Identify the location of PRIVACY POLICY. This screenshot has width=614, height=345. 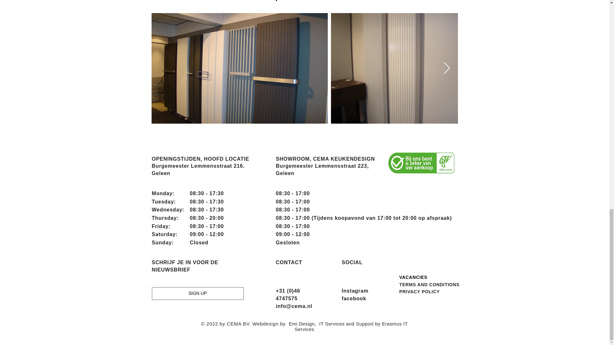
(419, 292).